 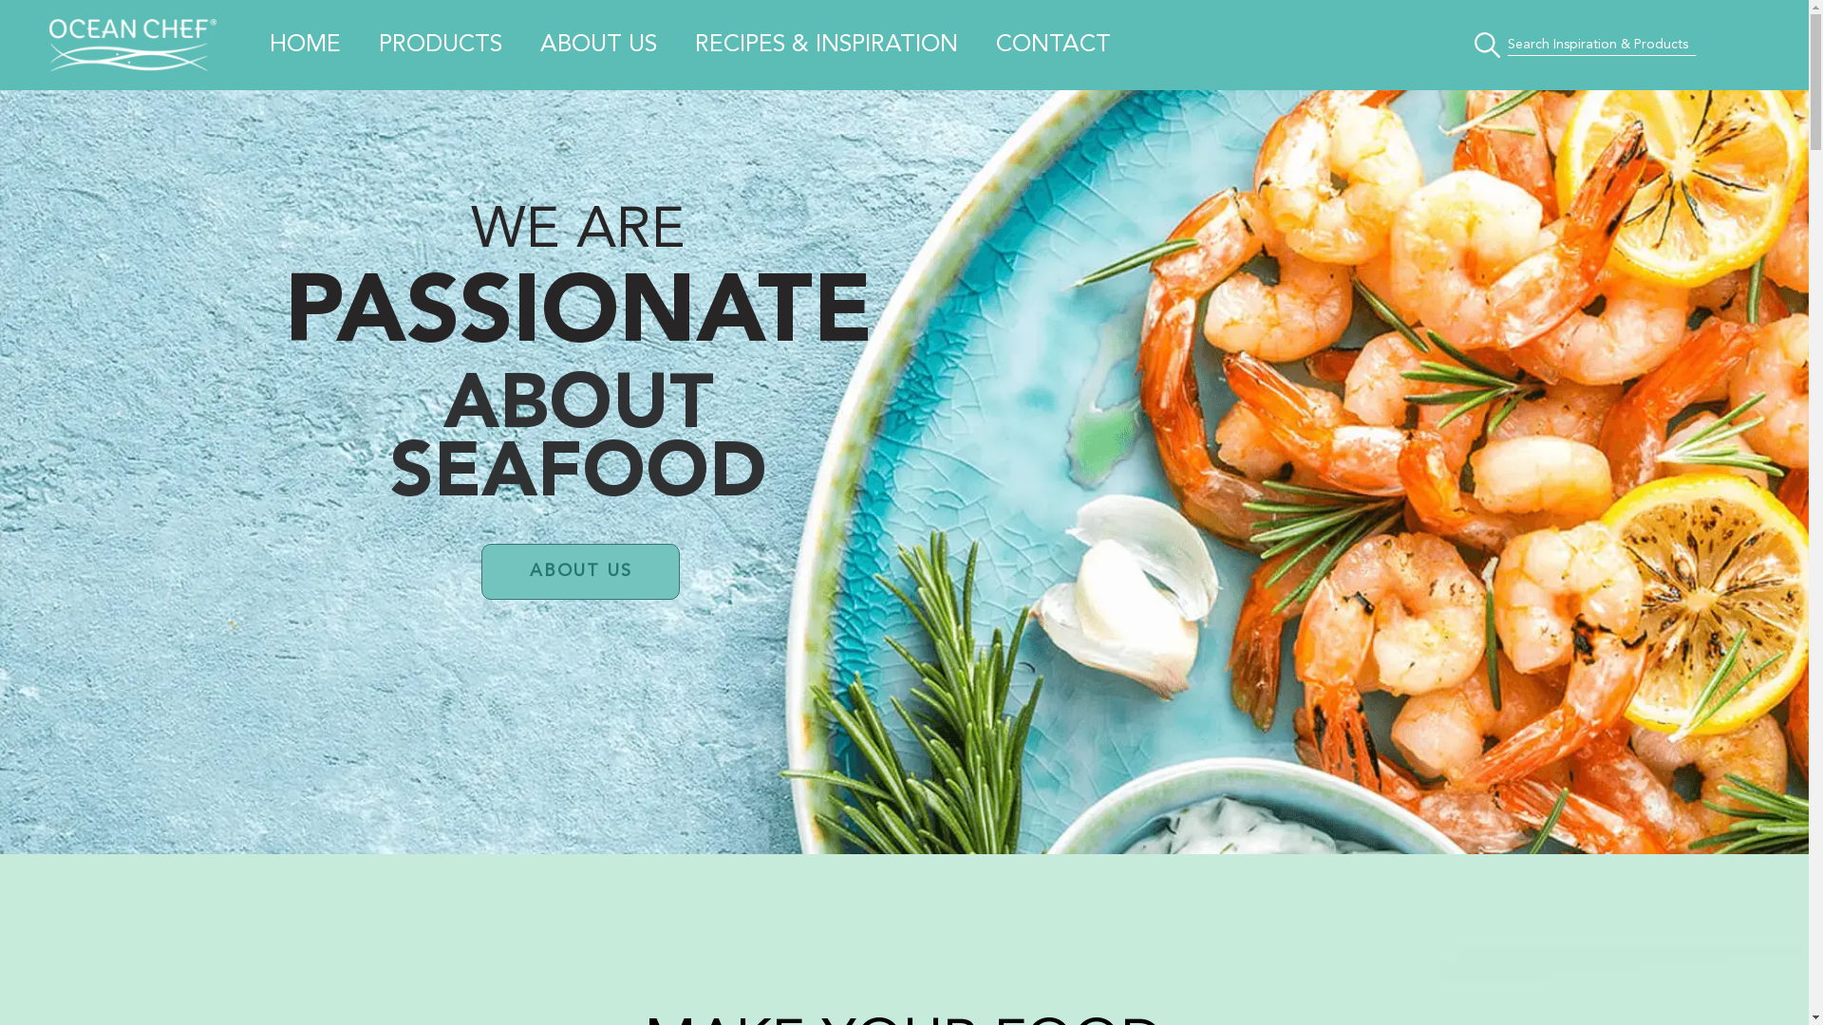 I want to click on ABOUT US, so click(x=598, y=46).